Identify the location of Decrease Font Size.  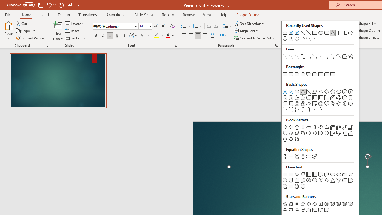
(163, 26).